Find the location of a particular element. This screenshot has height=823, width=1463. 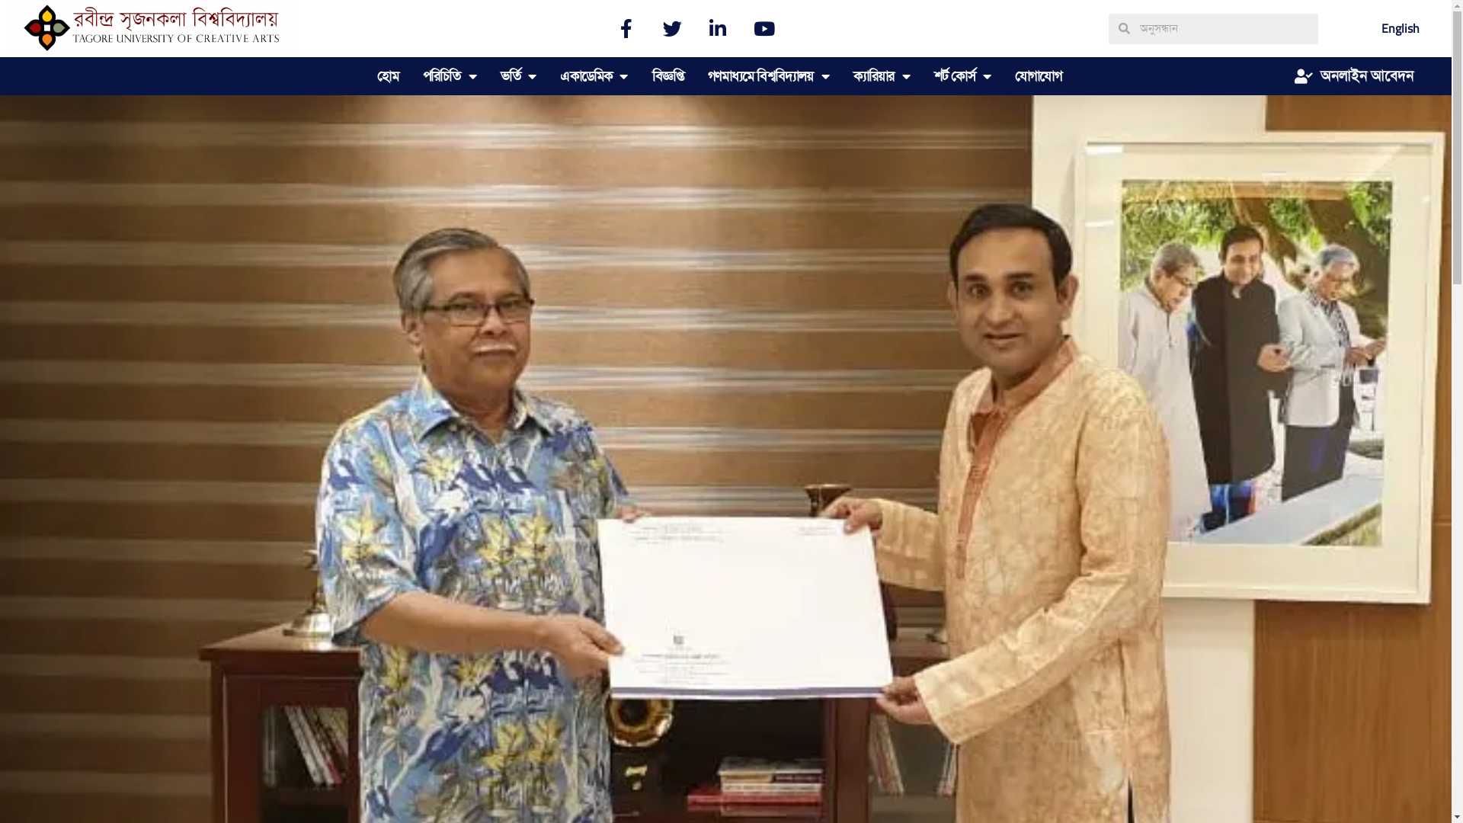

Search is located at coordinates (1224, 29).